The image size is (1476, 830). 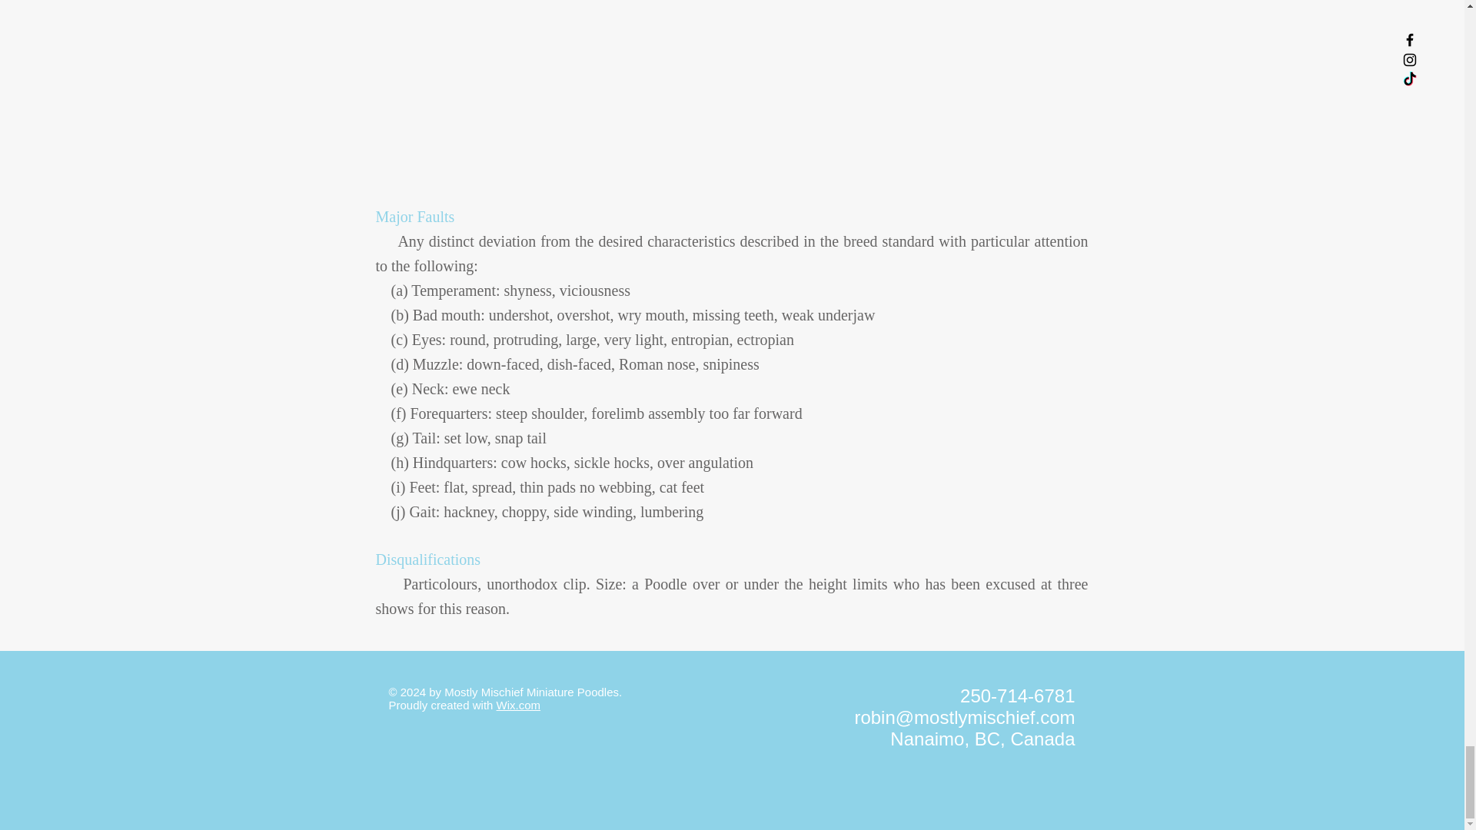 I want to click on Wix.com, so click(x=518, y=705).